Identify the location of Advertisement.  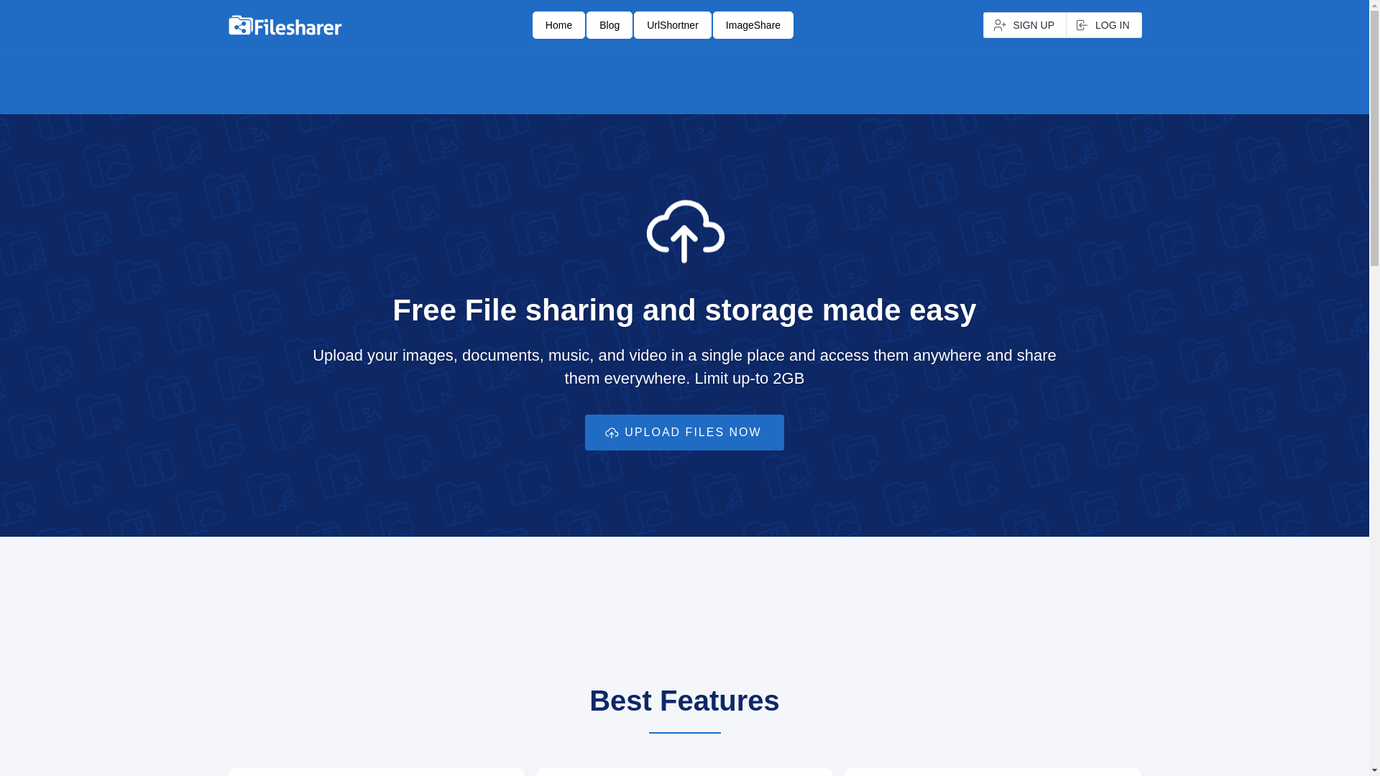
(684, 615).